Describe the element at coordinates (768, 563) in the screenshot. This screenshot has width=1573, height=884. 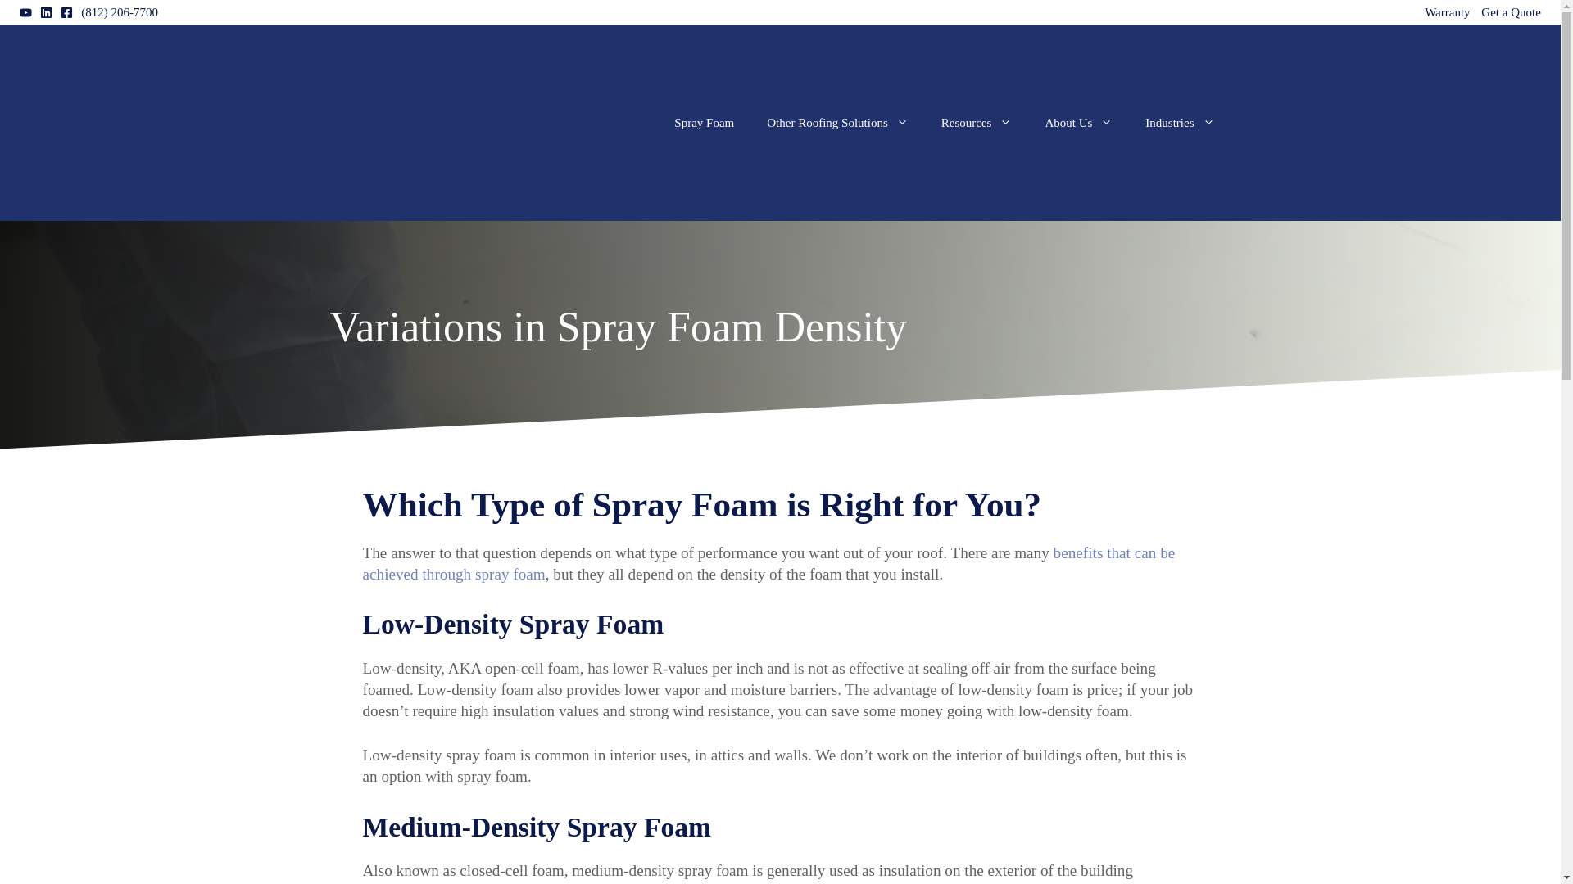
I see `benefits that can be achieved through spray foam` at that location.